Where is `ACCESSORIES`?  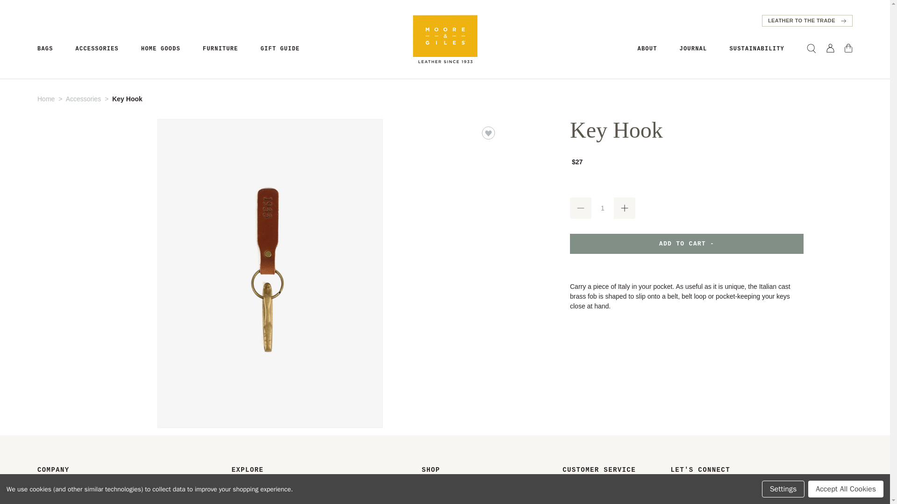 ACCESSORIES is located at coordinates (97, 49).